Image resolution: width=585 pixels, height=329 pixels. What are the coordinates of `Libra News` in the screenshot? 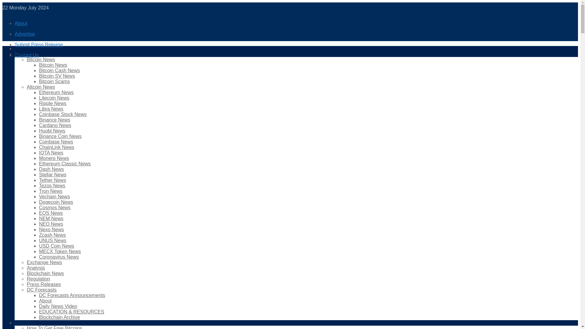 It's located at (51, 109).